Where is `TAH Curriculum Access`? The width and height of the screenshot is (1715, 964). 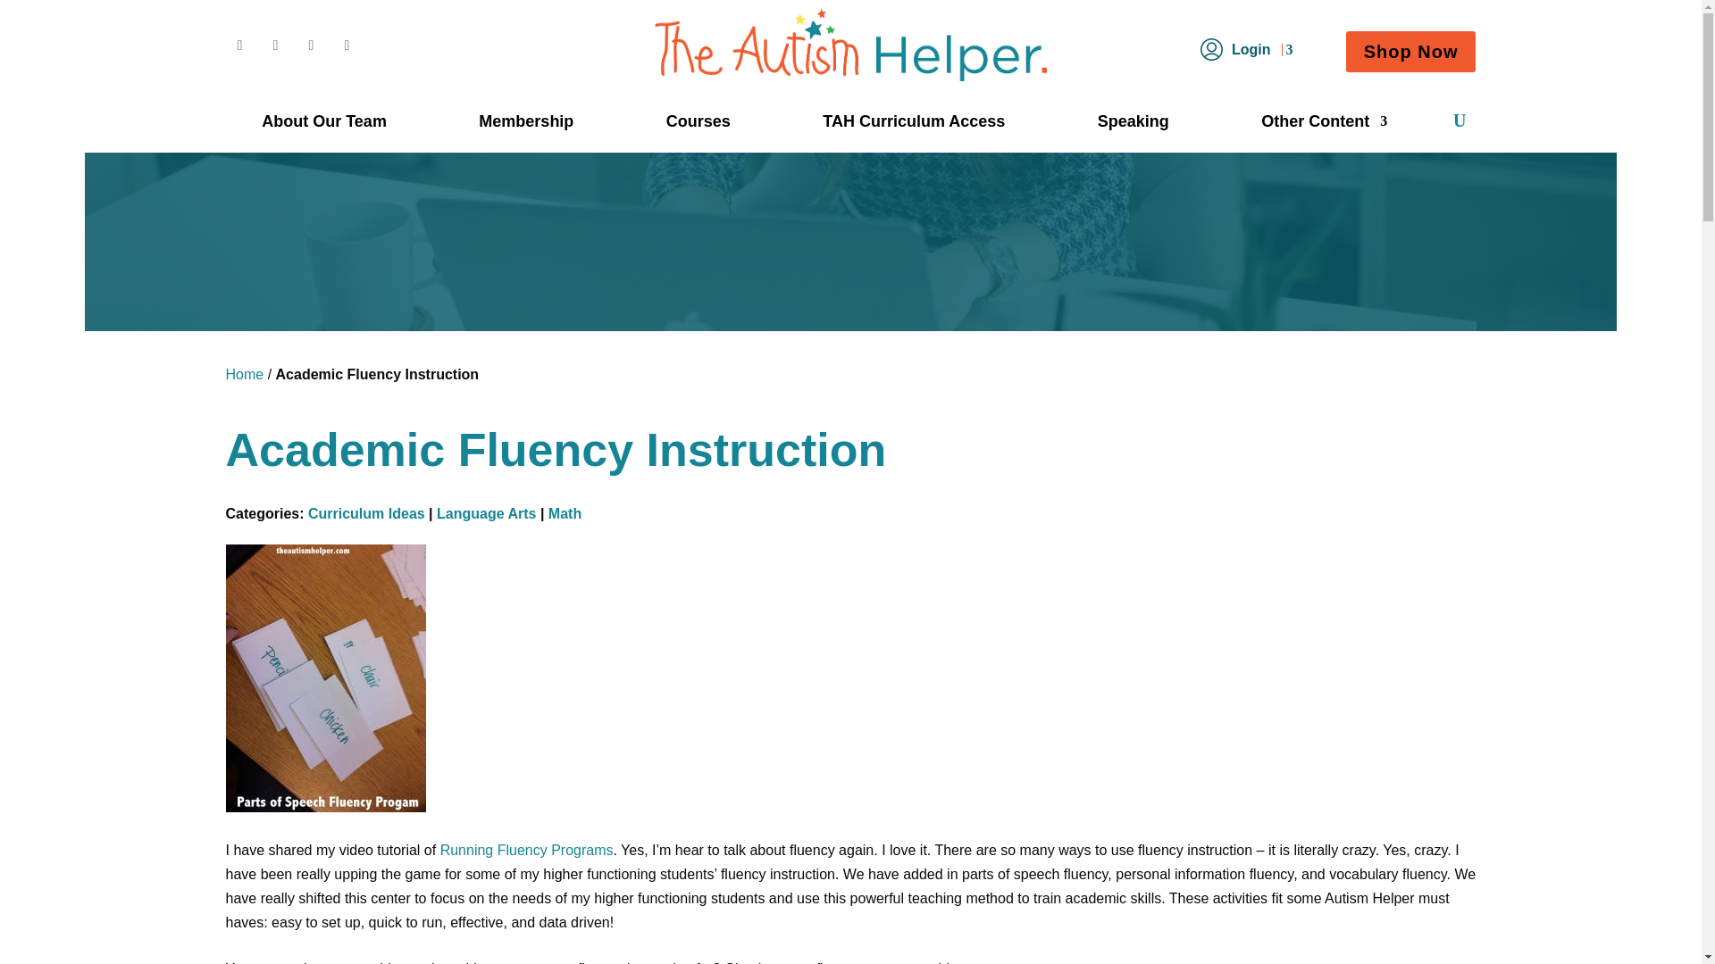
TAH Curriculum Access is located at coordinates (914, 125).